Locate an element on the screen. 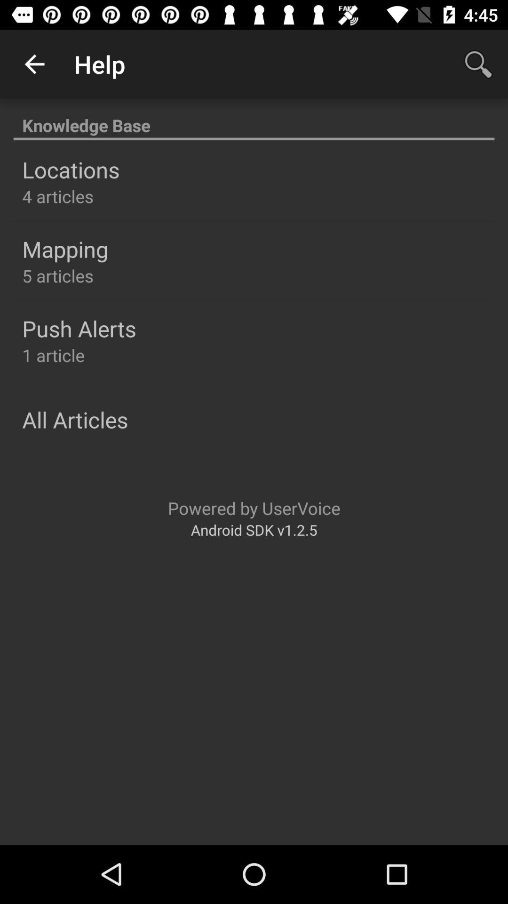 This screenshot has height=904, width=508. click the 1 article icon is located at coordinates (54, 355).